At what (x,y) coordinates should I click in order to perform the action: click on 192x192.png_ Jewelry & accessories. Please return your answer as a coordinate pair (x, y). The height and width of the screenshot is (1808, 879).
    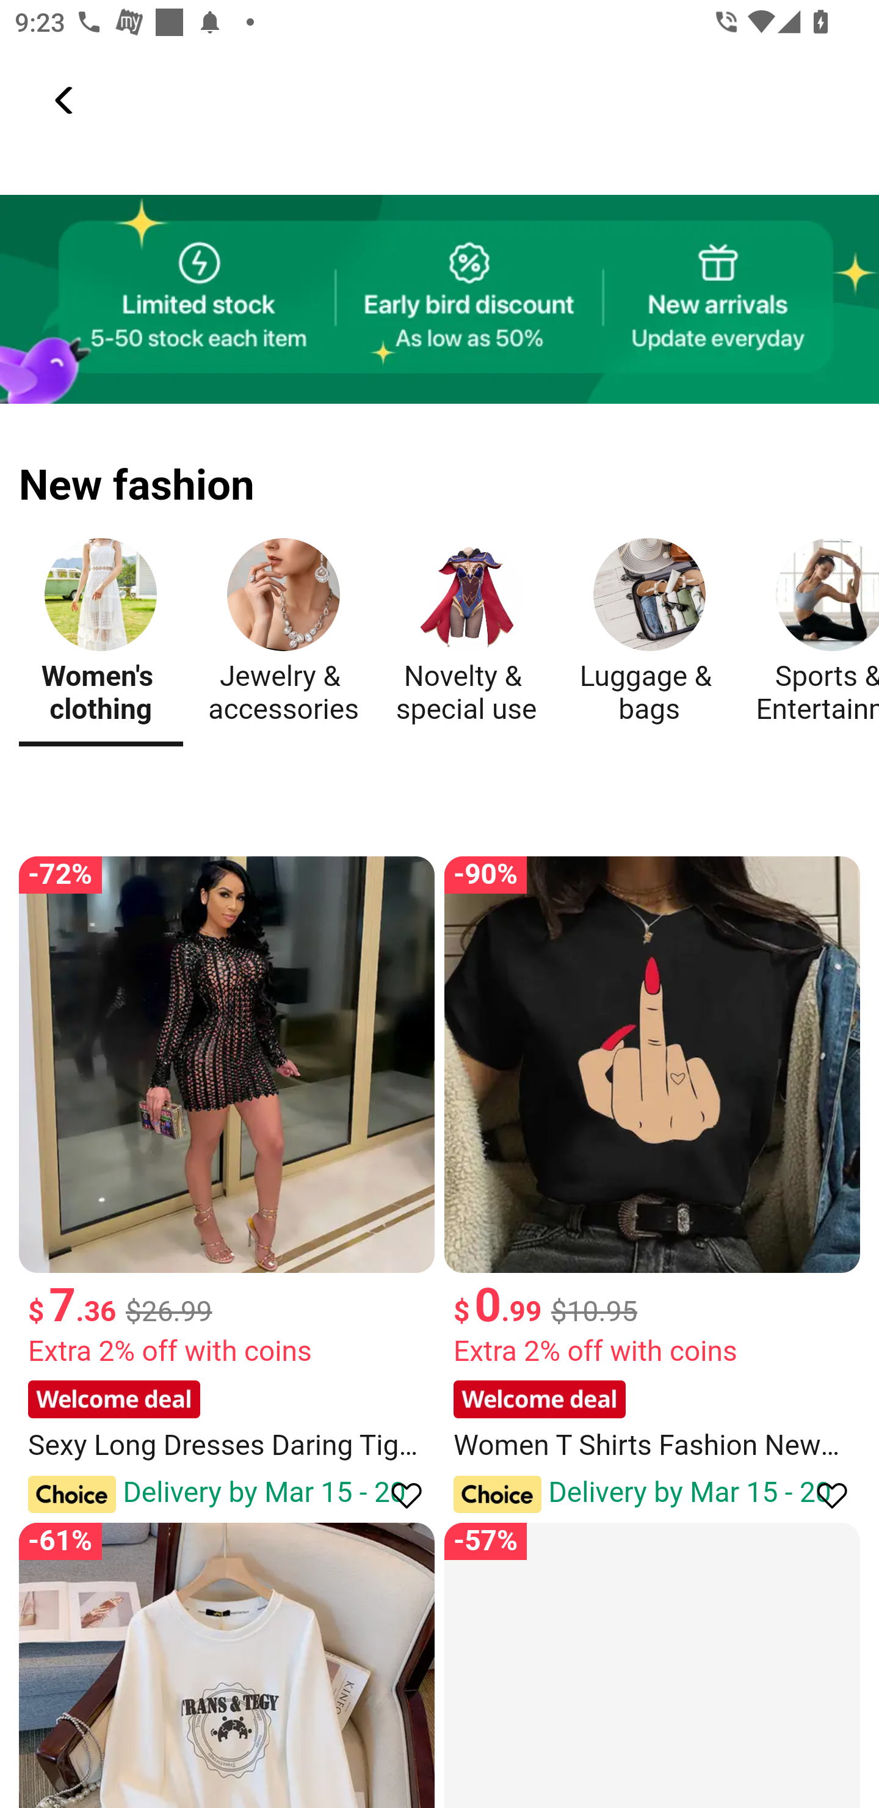
    Looking at the image, I should click on (283, 636).